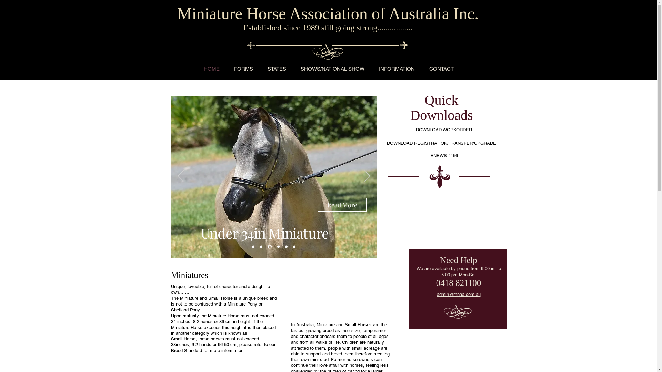 This screenshot has height=372, width=662. I want to click on CONTACT, so click(441, 69).